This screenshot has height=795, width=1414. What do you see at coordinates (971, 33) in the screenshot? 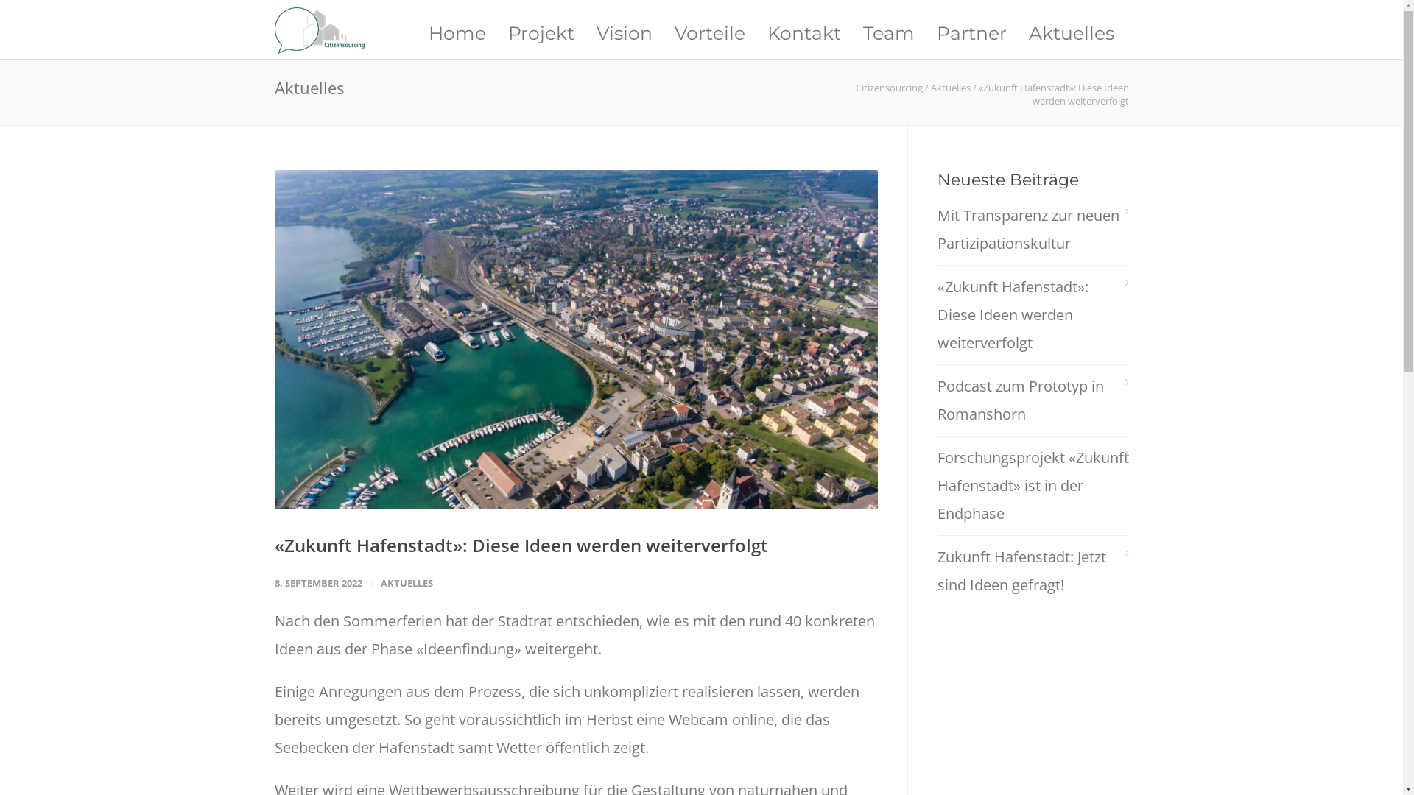
I see `Partner` at bounding box center [971, 33].